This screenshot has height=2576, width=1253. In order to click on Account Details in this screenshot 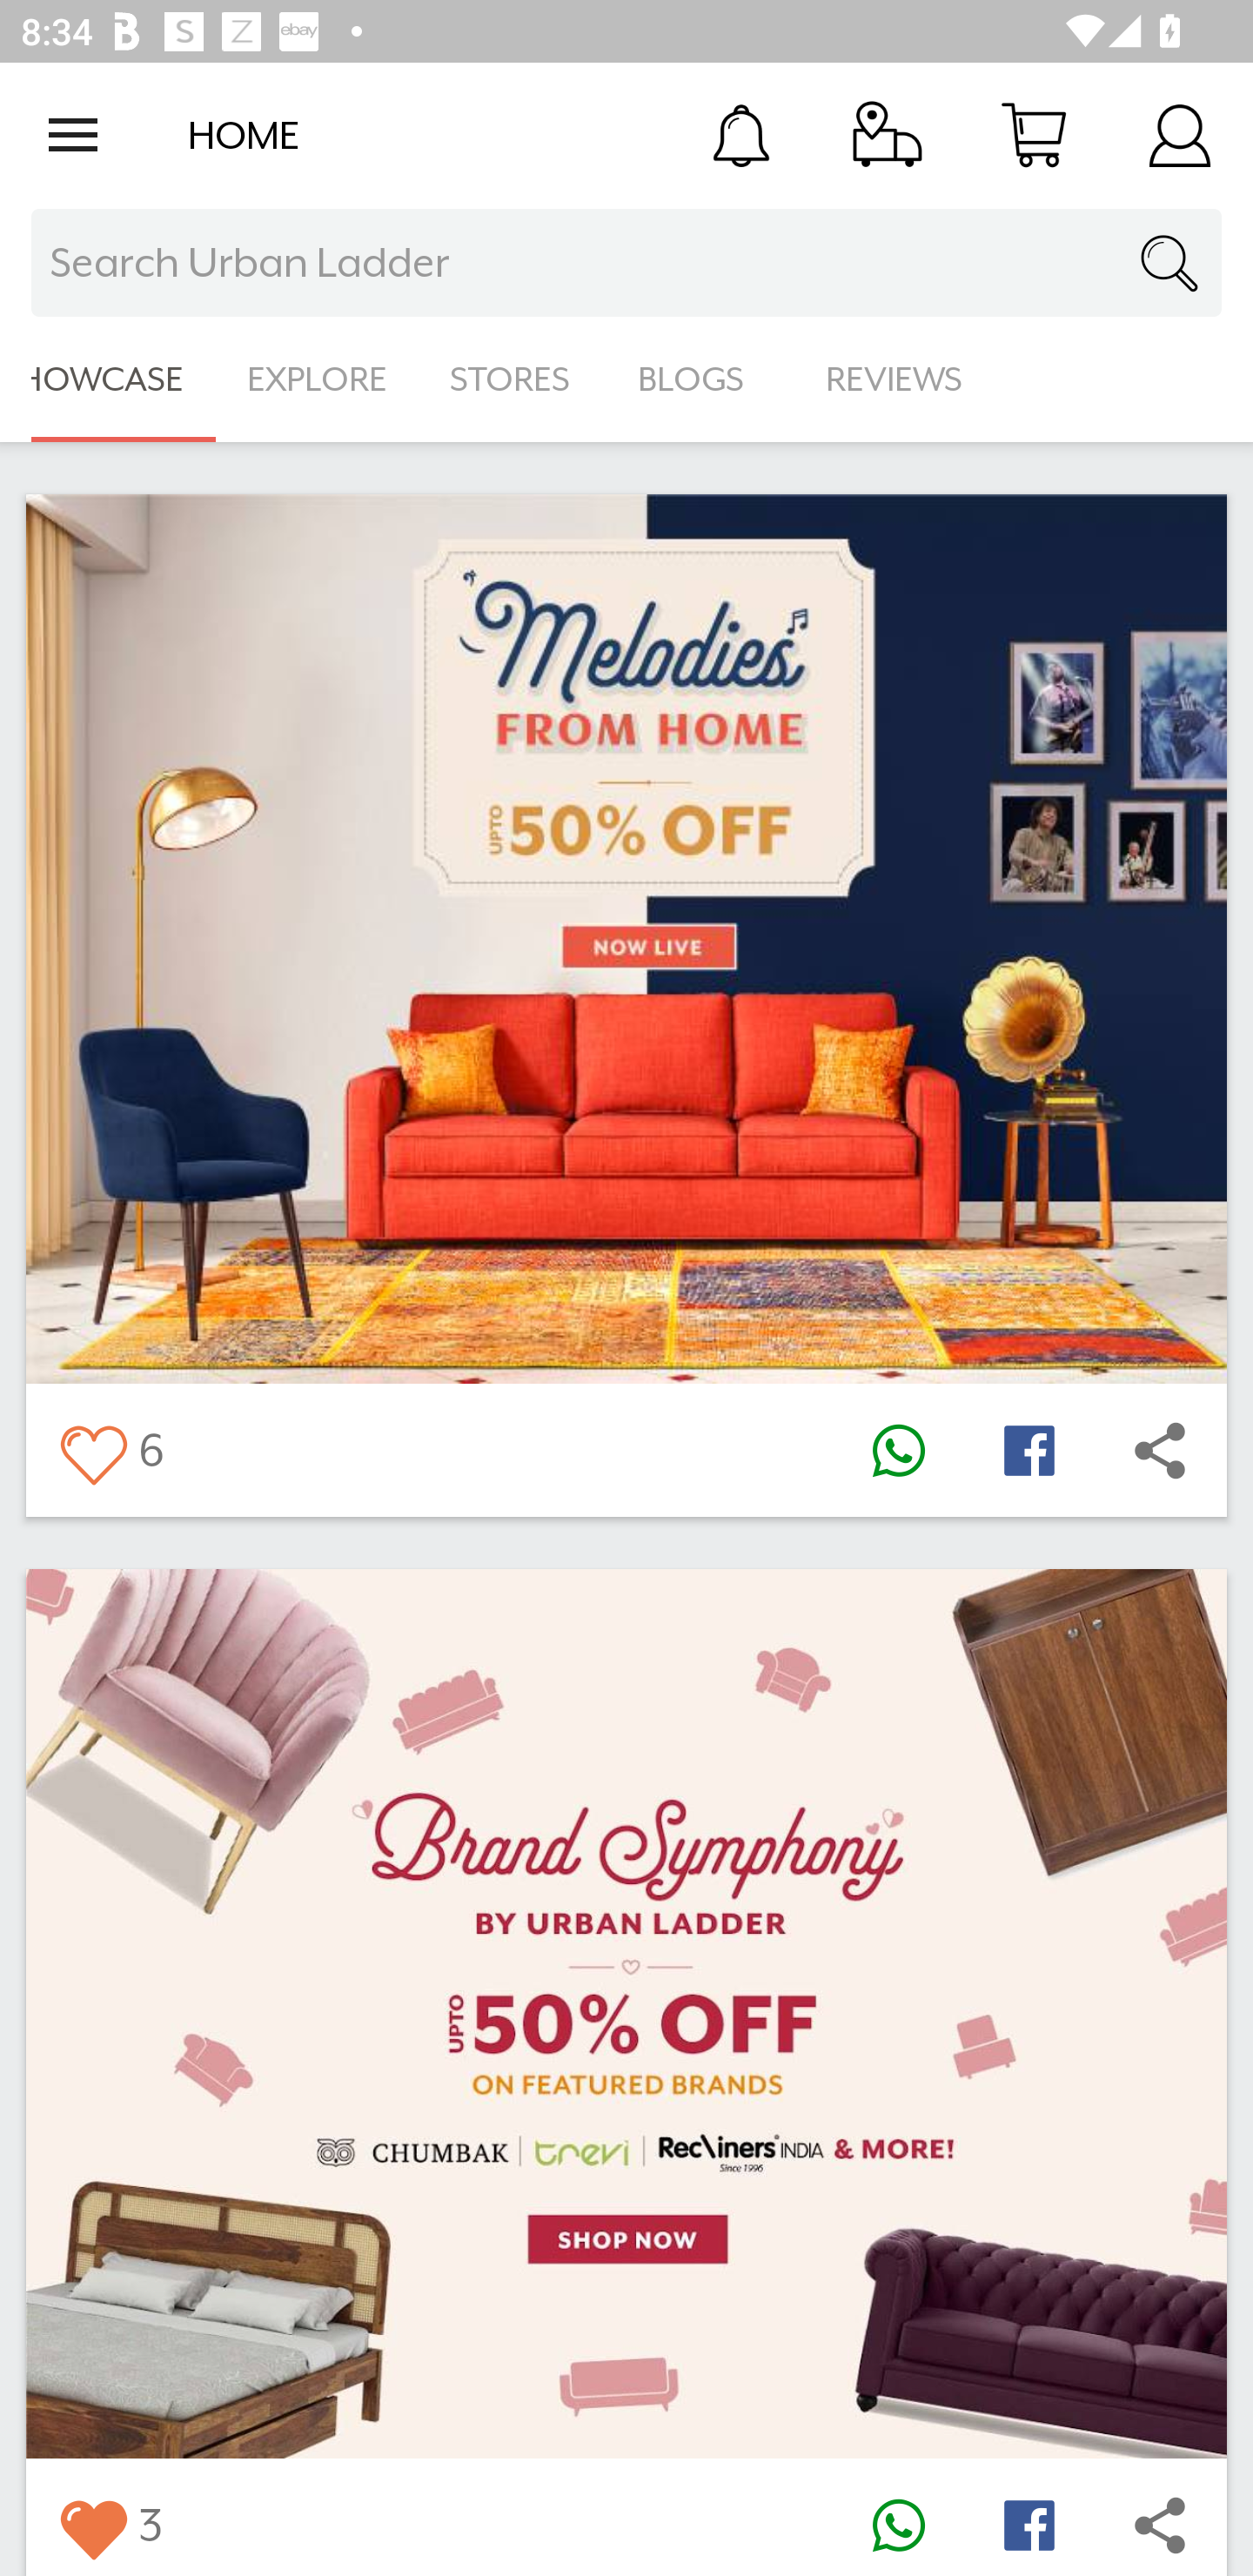, I will do `click(1180, 134)`.